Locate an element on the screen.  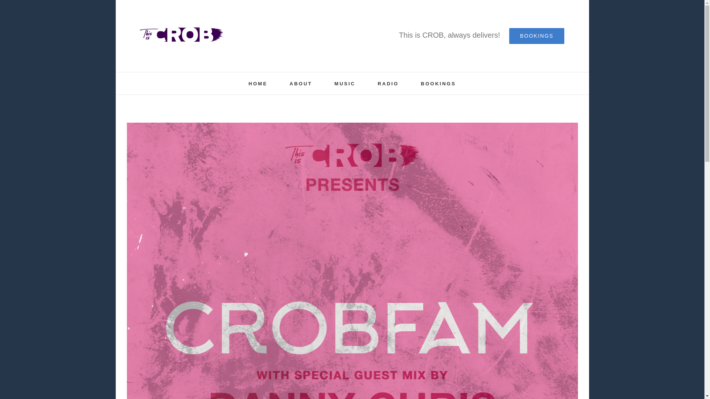
BOOKINGS is located at coordinates (438, 83).